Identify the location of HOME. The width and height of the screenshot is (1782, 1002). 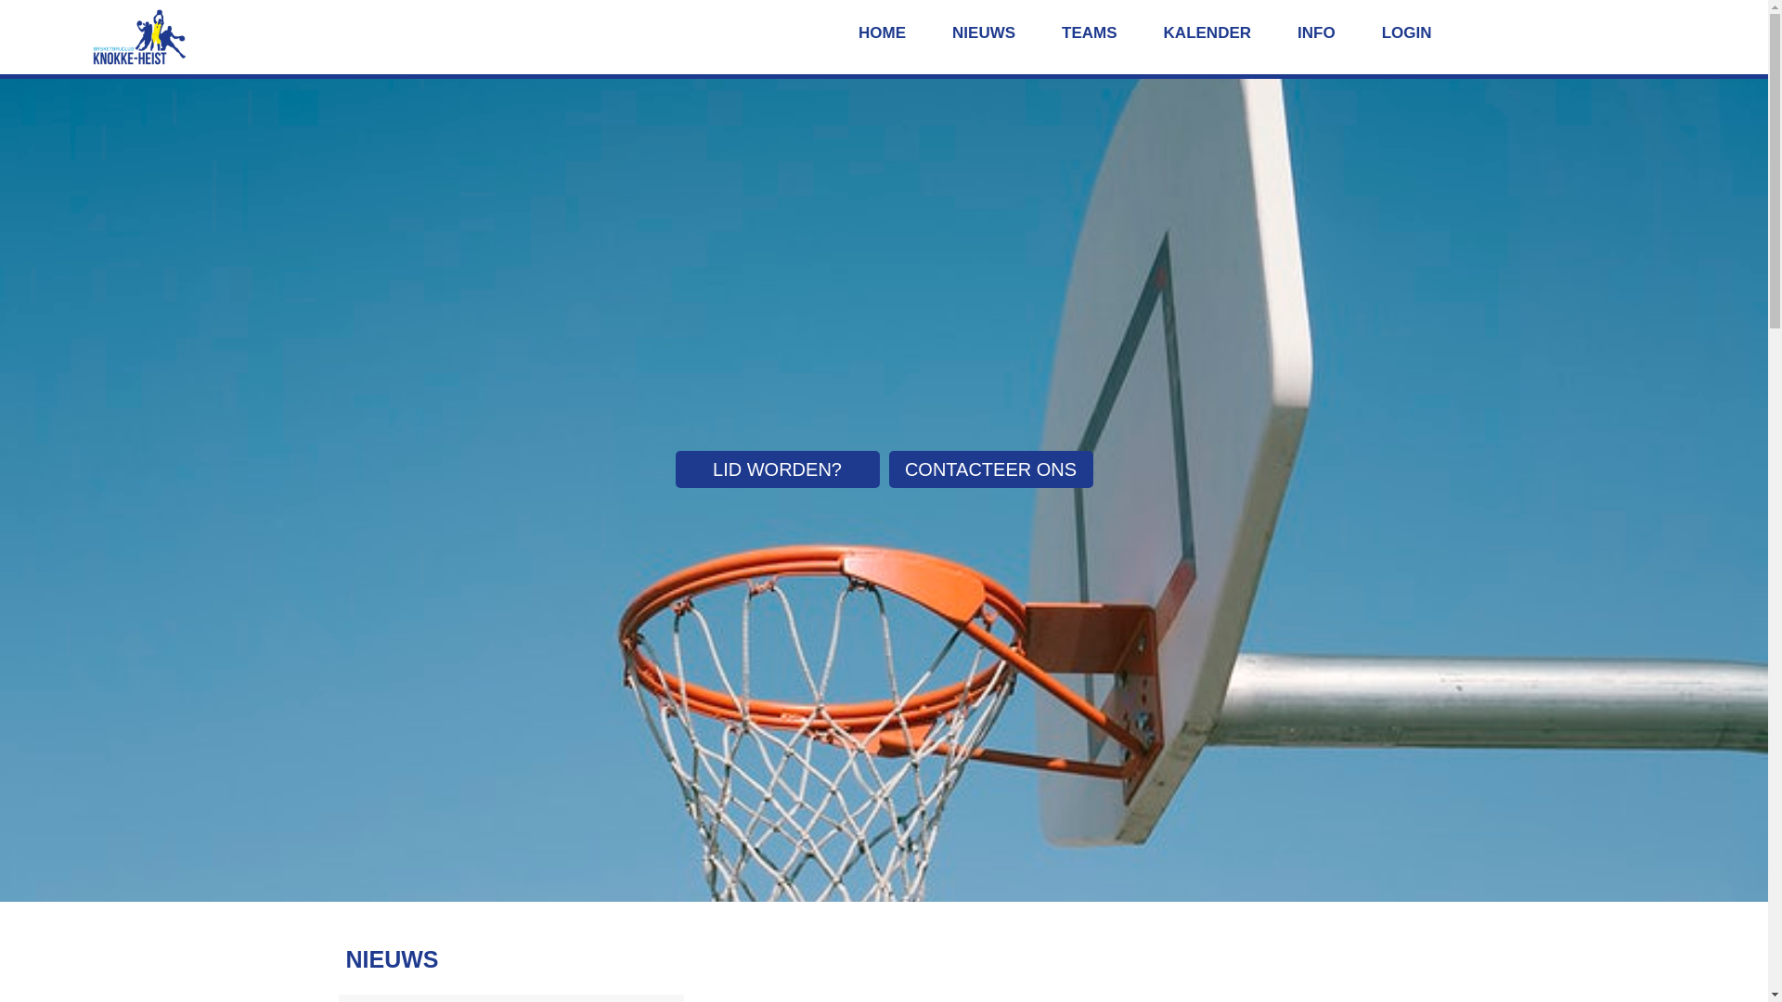
(882, 33).